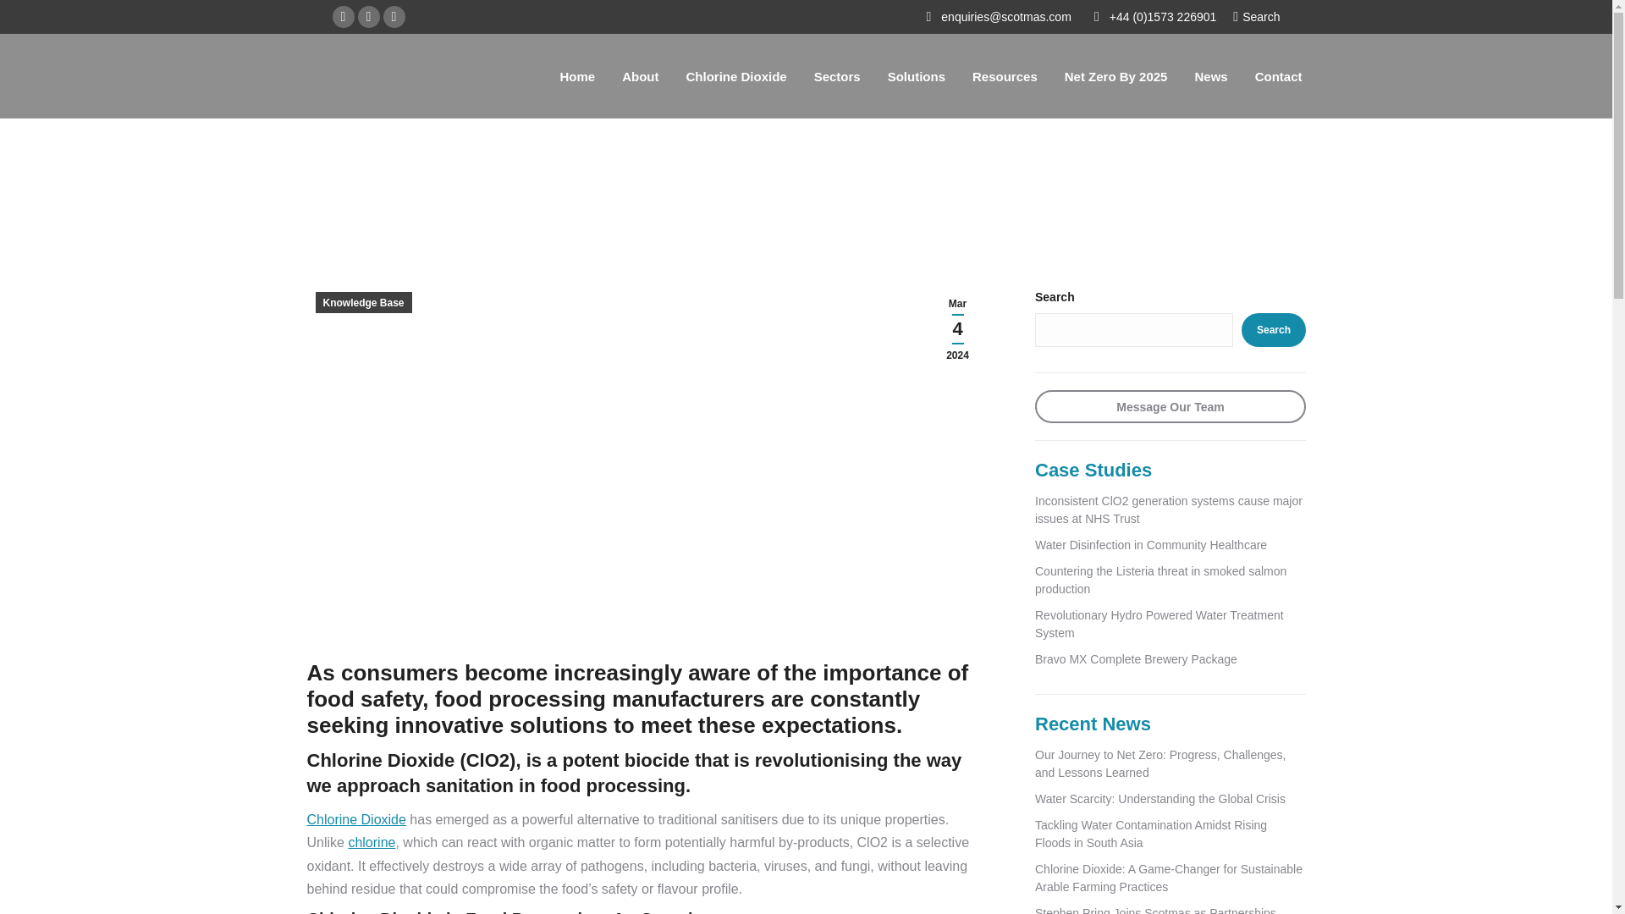 Image resolution: width=1625 pixels, height=914 pixels. Describe the element at coordinates (576, 74) in the screenshot. I see `Home` at that location.